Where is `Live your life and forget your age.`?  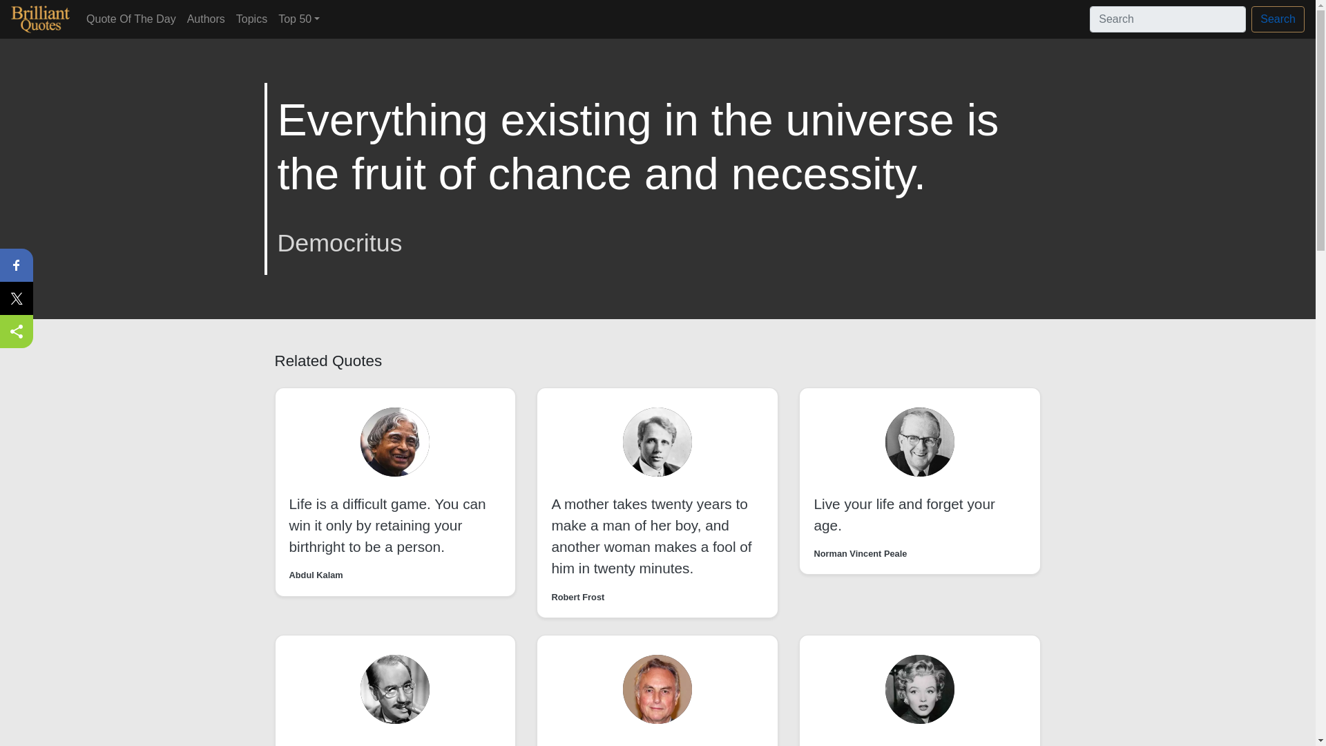
Live your life and forget your age. is located at coordinates (904, 515).